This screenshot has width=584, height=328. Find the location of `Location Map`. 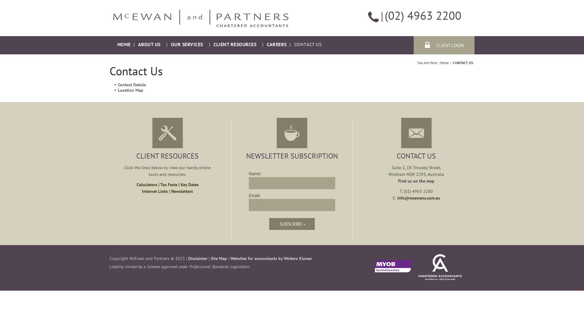

Location Map is located at coordinates (131, 90).